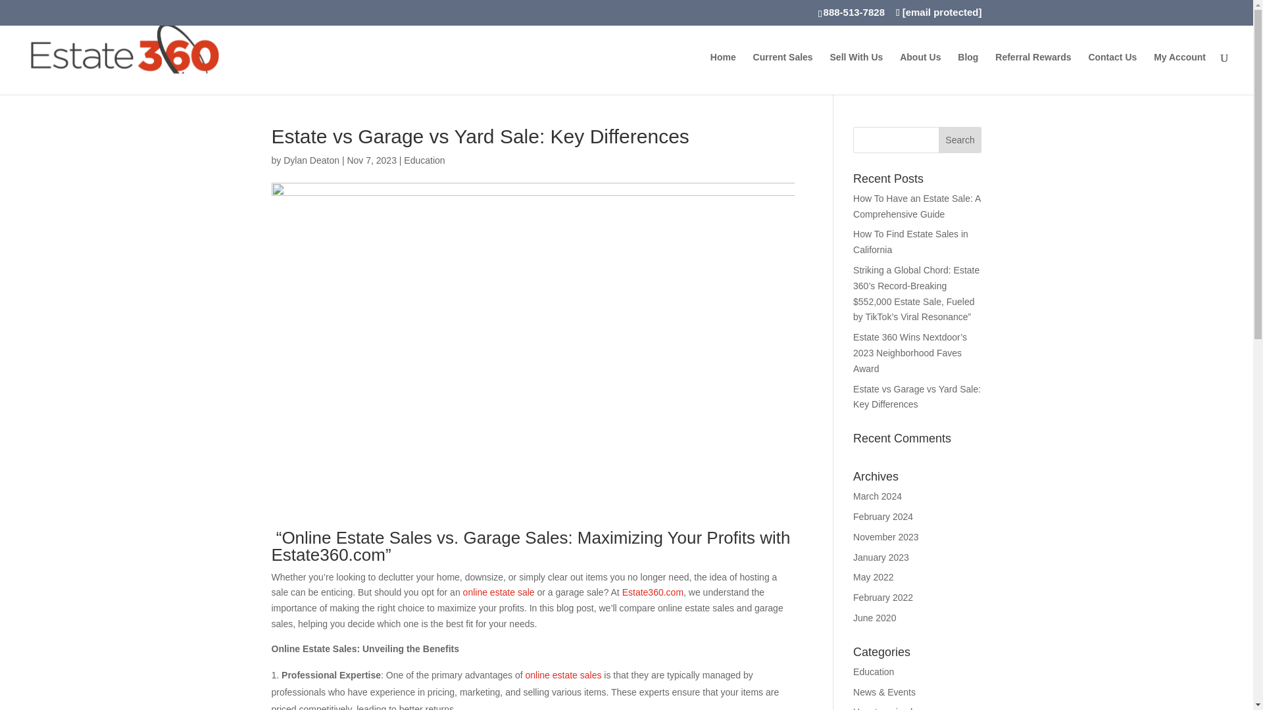  What do you see at coordinates (311, 160) in the screenshot?
I see `Dylan Deaton` at bounding box center [311, 160].